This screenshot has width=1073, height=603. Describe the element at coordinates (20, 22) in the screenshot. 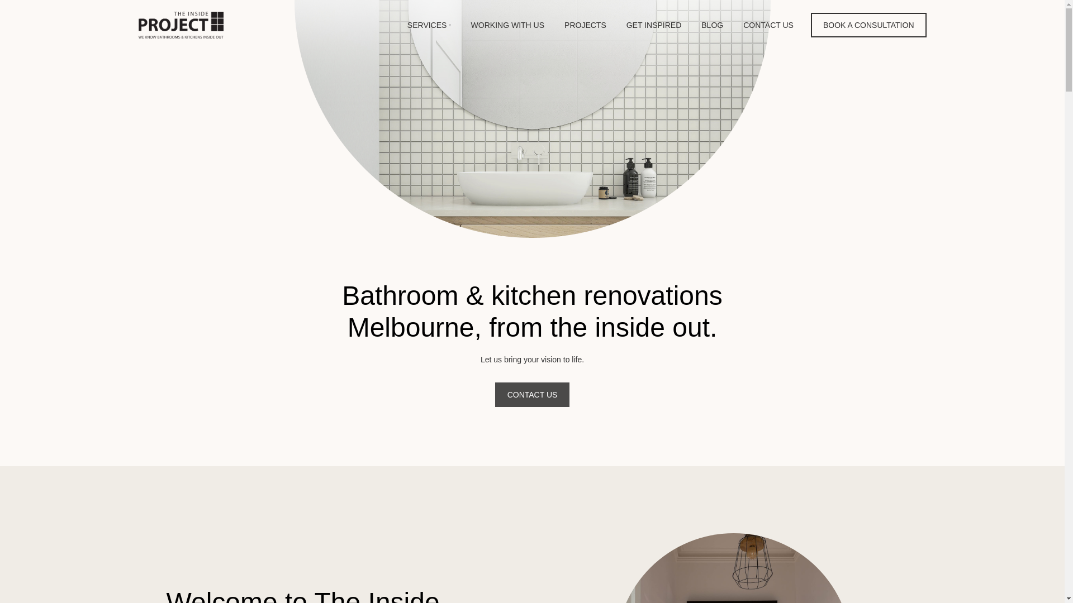

I see `SKIP TO NAVIGATION` at that location.